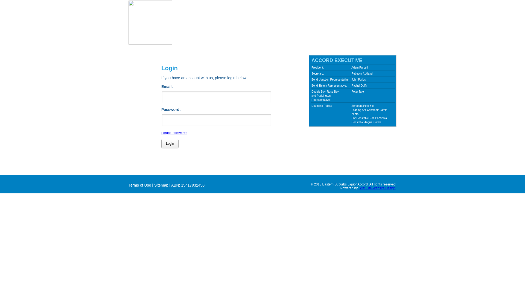 The image size is (525, 295). I want to click on OUR VALUES, so click(211, 29).